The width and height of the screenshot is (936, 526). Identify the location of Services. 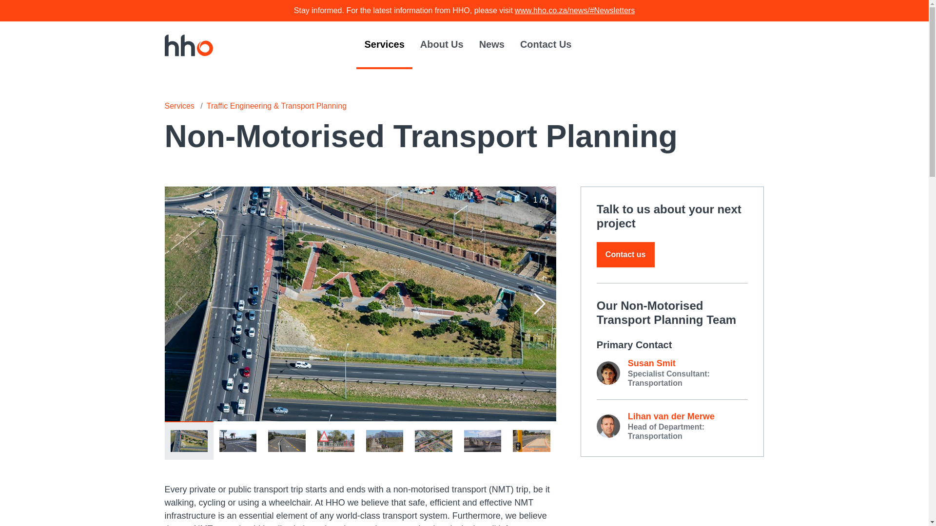
(384, 45).